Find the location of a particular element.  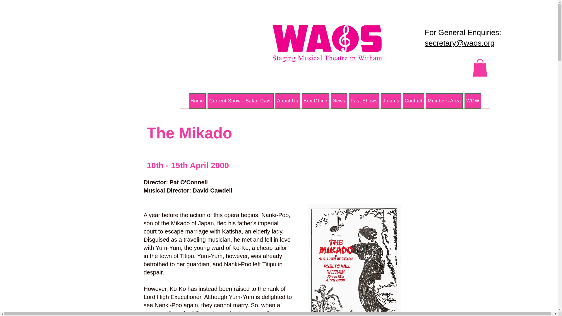

Home is located at coordinates (197, 101).